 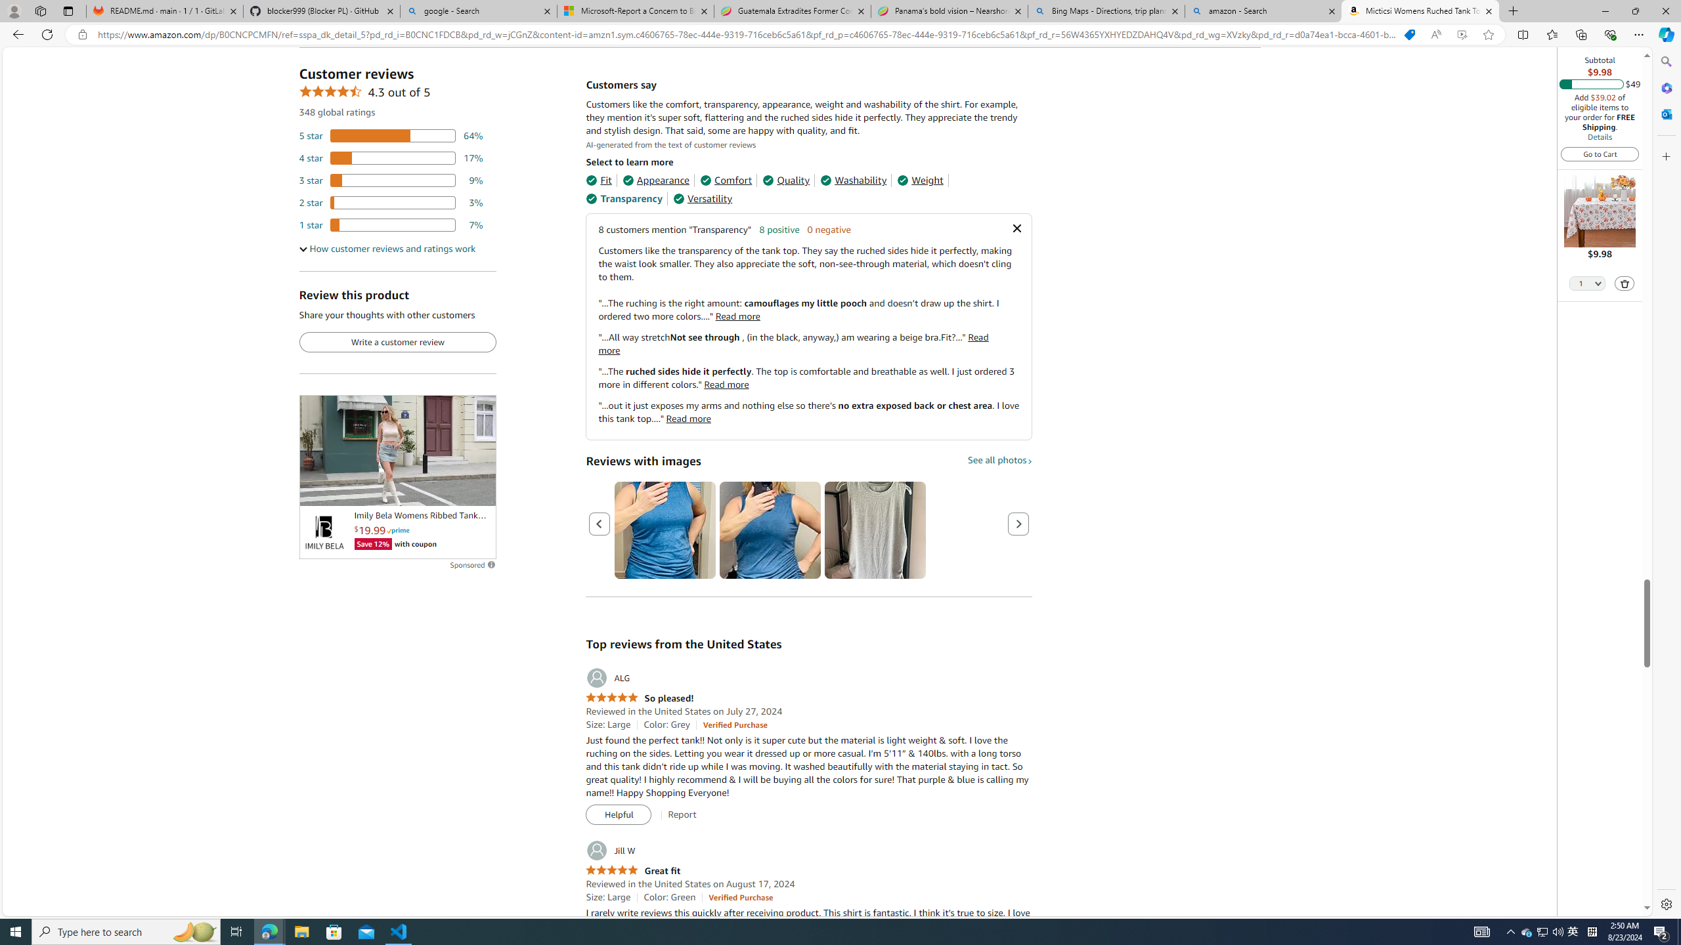 I want to click on Previous page, so click(x=599, y=524).